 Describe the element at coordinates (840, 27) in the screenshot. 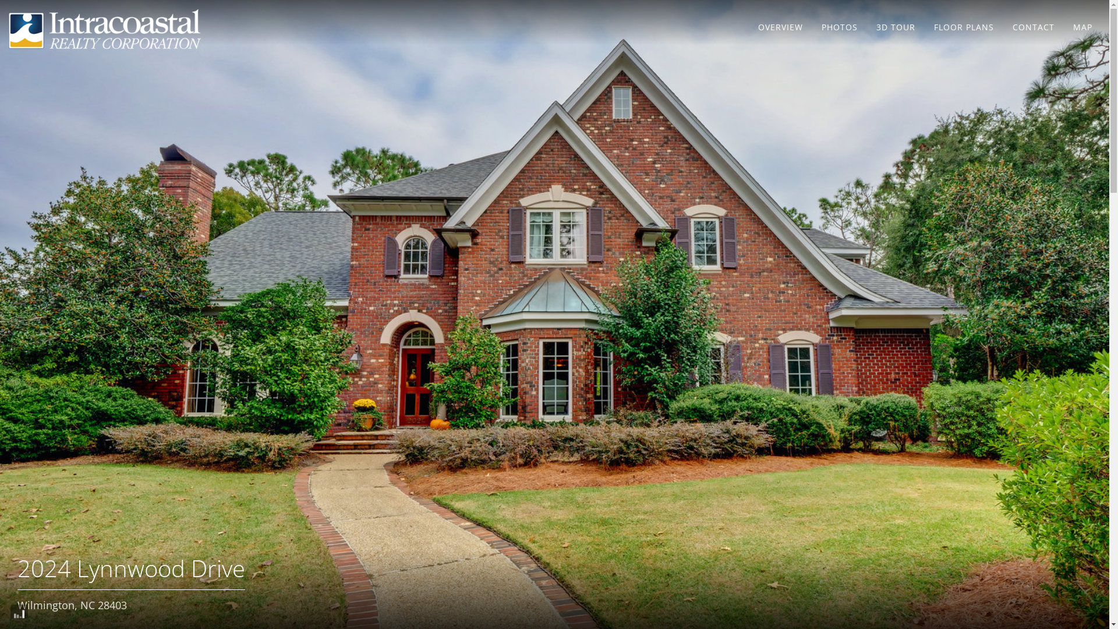

I see `PHOTOS` at that location.